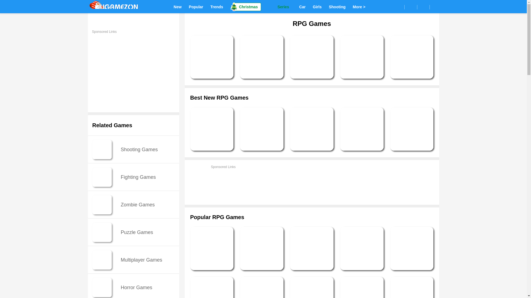  I want to click on More Games, so click(359, 6).